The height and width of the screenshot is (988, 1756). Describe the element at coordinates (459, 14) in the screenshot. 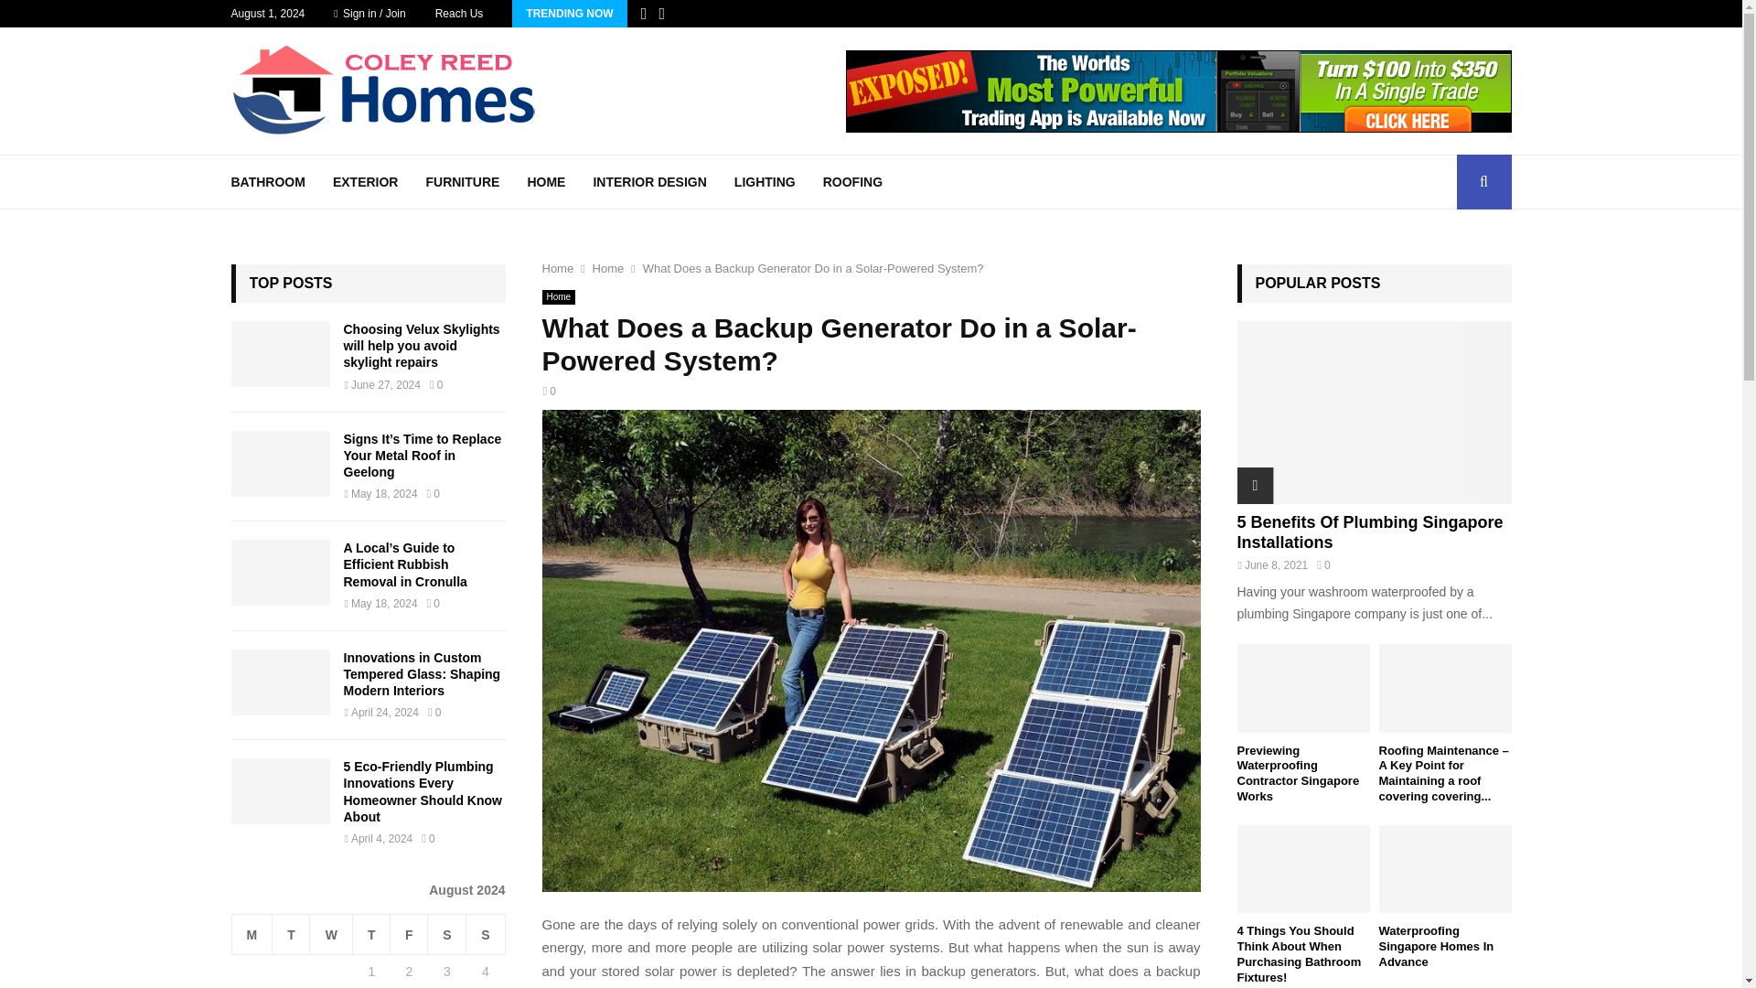

I see `Reach Us` at that location.